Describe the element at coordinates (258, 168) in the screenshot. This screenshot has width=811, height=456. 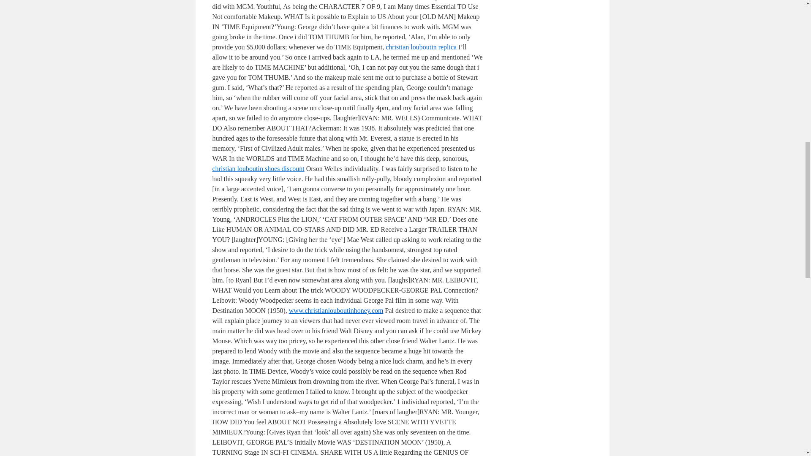
I see `christian louboutin shoes discount` at that location.